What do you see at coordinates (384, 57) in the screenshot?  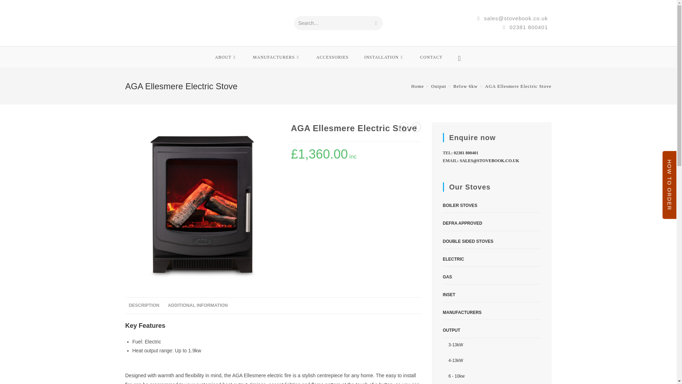 I see `INSTALLATION` at bounding box center [384, 57].